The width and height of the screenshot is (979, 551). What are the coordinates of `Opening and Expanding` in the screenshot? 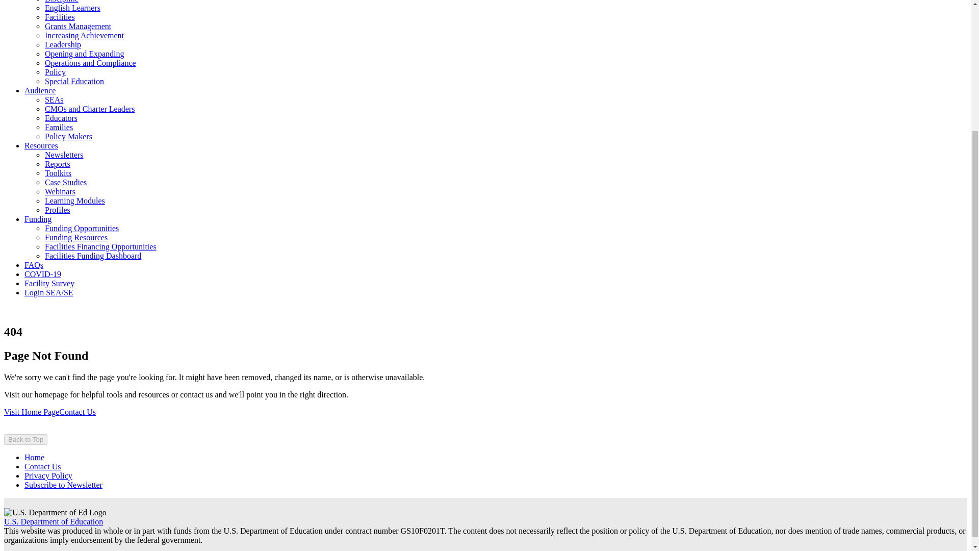 It's located at (85, 54).